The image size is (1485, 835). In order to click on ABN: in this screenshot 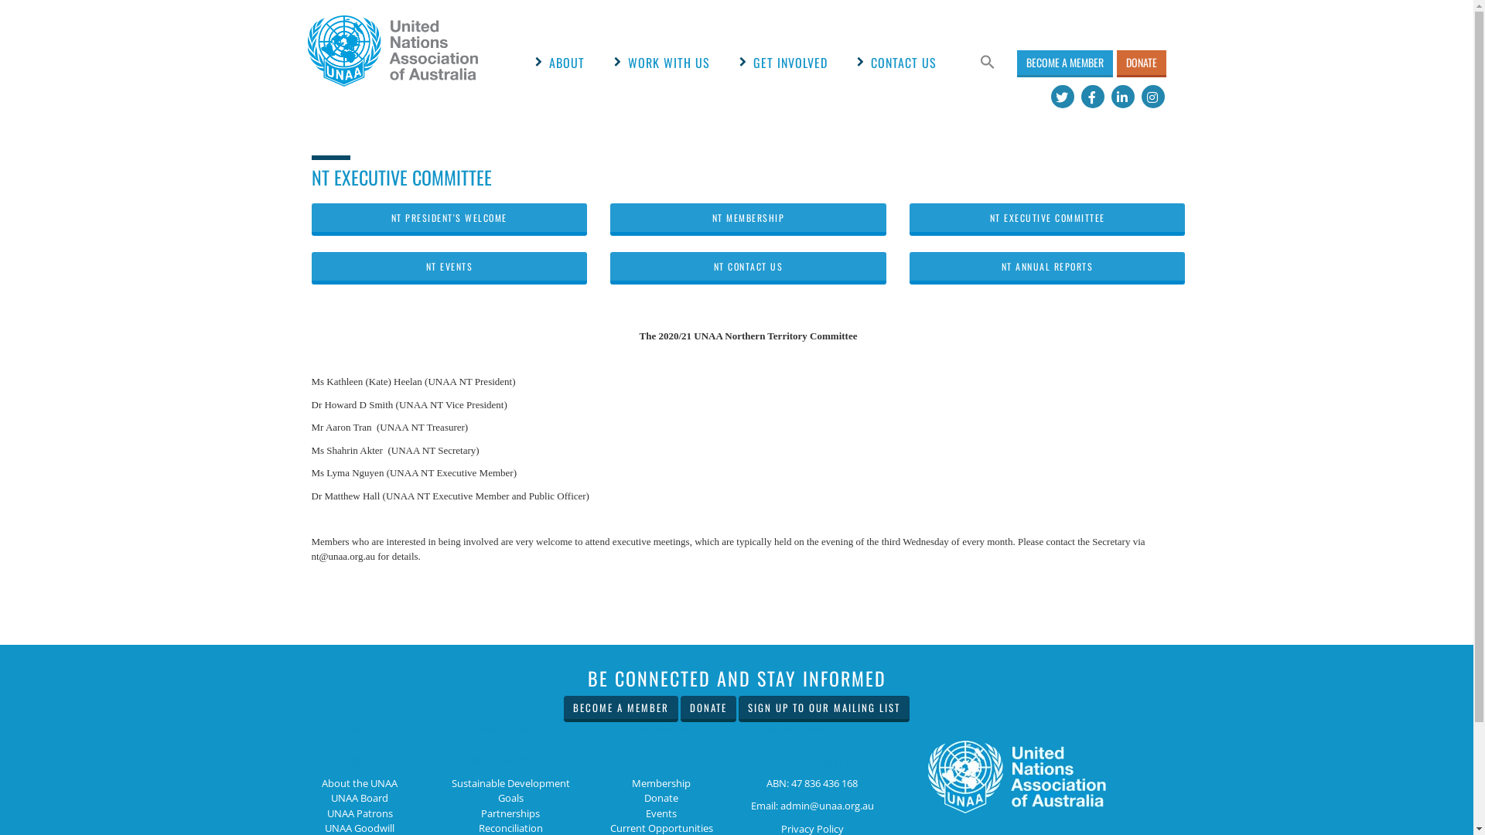, I will do `click(778, 783)`.